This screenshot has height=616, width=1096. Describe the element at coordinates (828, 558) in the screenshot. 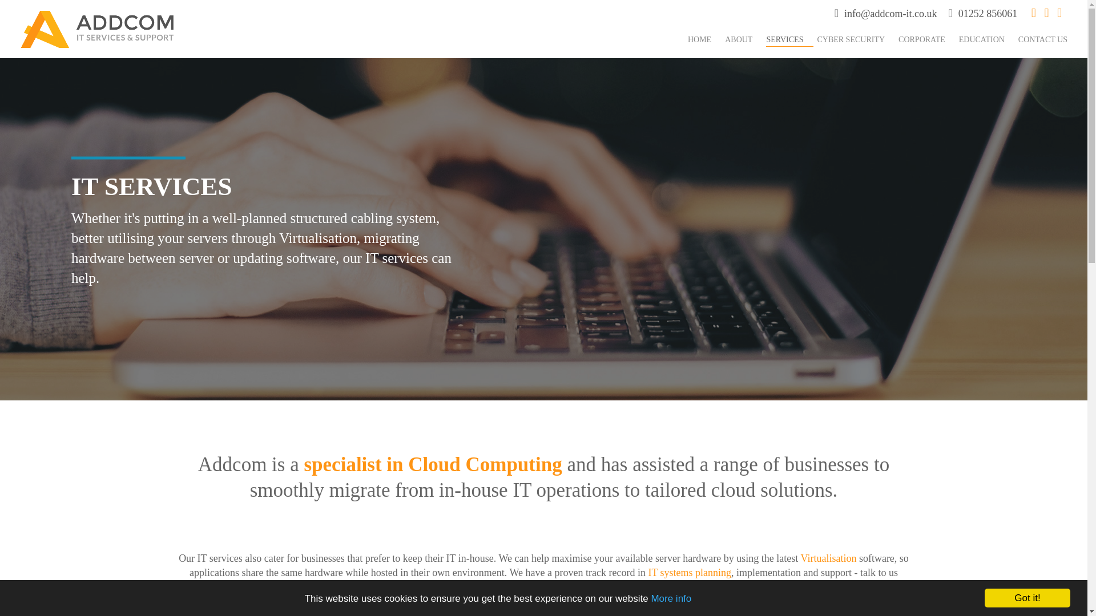

I see `Virtualisation Software - Addcom` at that location.